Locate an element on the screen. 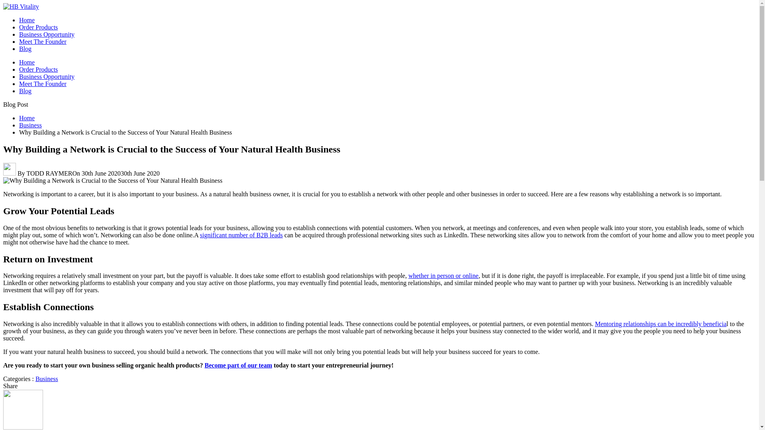  Join For Free is located at coordinates (47, 34).